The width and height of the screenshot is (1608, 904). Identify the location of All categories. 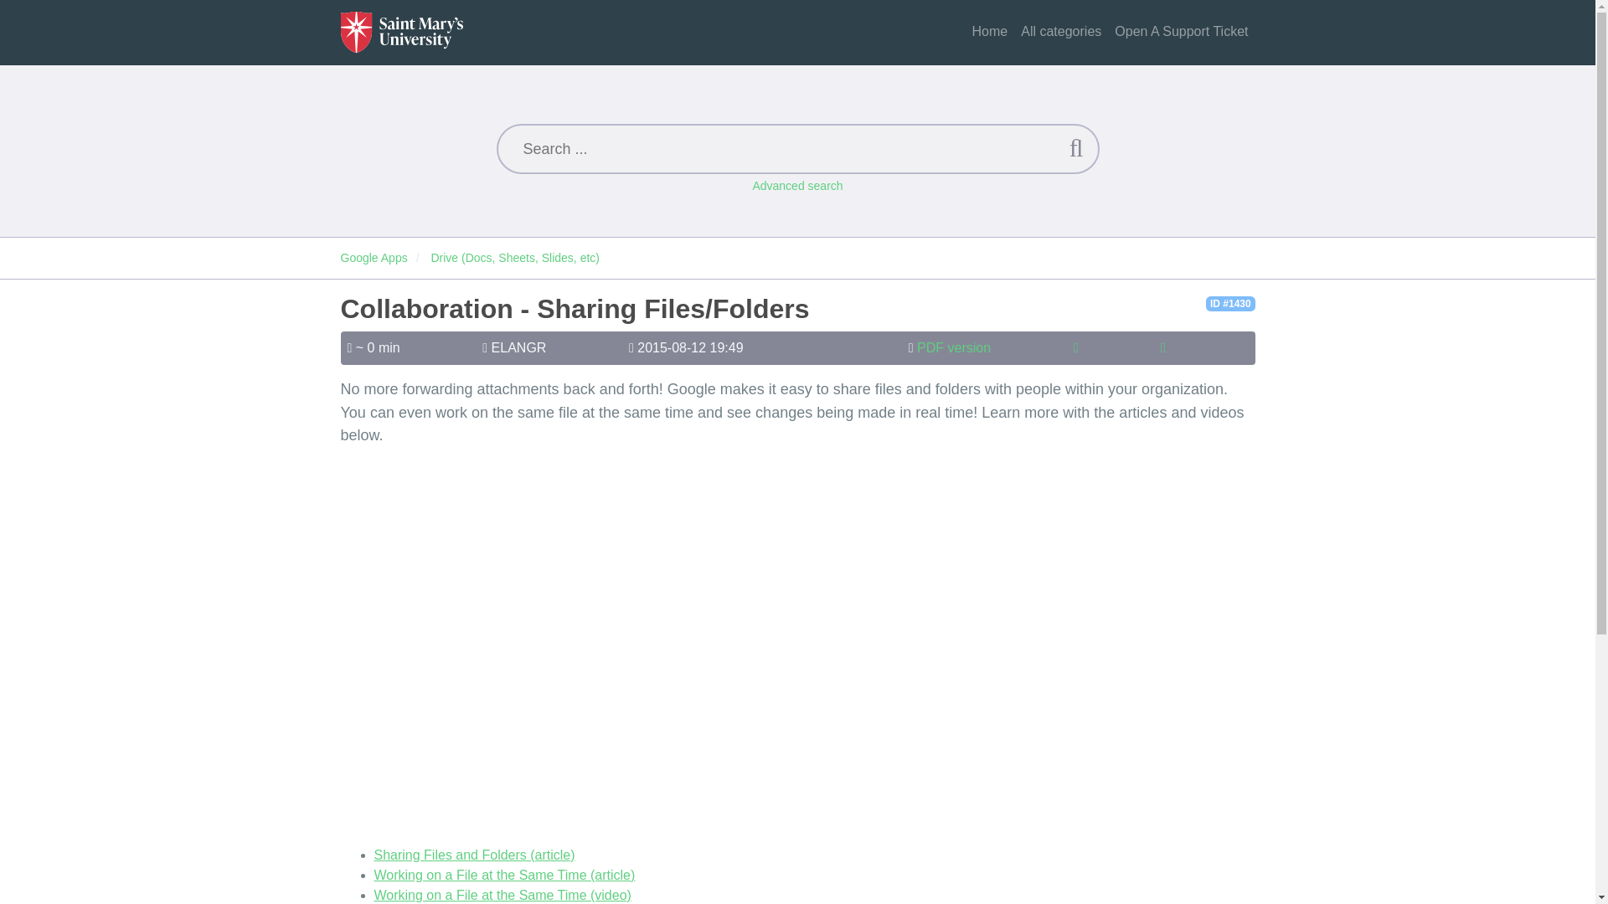
(1060, 32).